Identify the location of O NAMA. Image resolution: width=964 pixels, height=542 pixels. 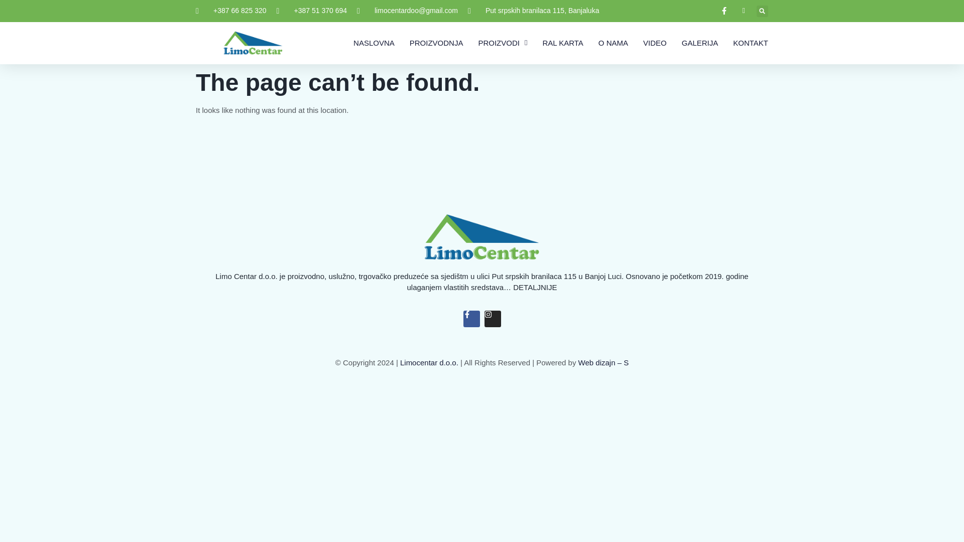
(614, 42).